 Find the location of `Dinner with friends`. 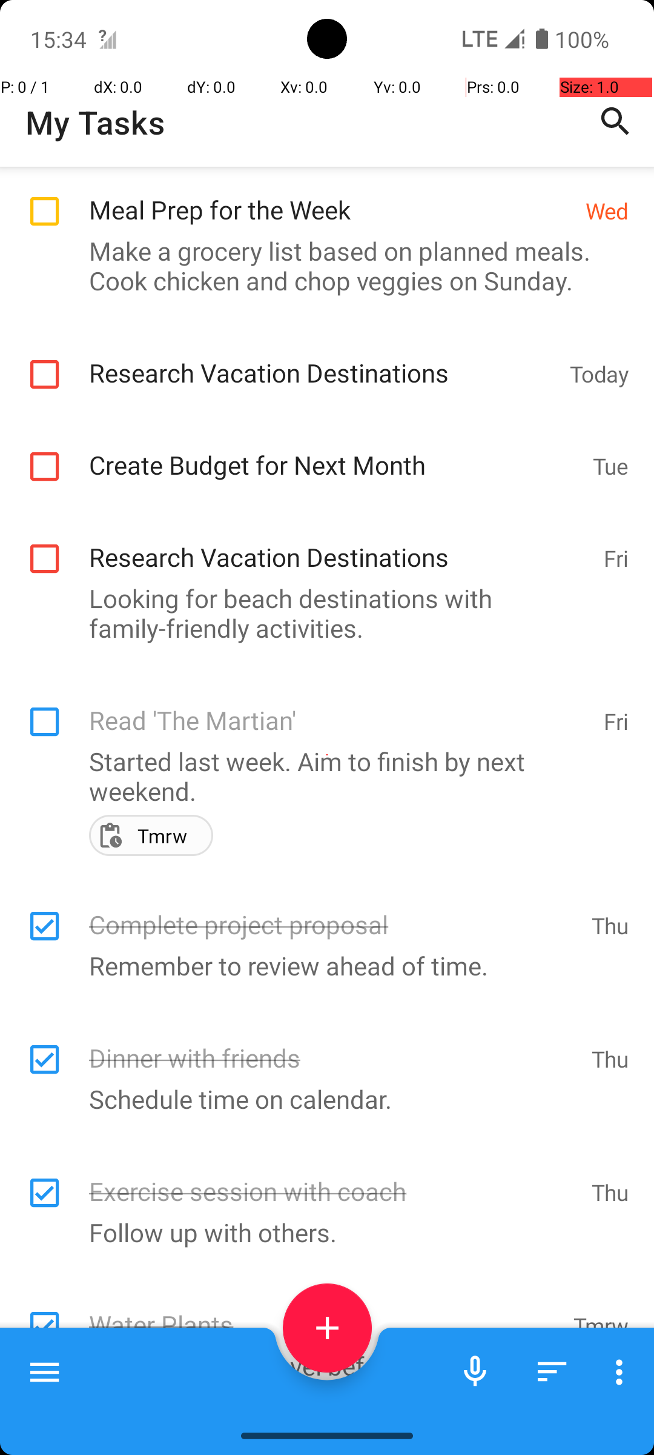

Dinner with friends is located at coordinates (334, 1045).